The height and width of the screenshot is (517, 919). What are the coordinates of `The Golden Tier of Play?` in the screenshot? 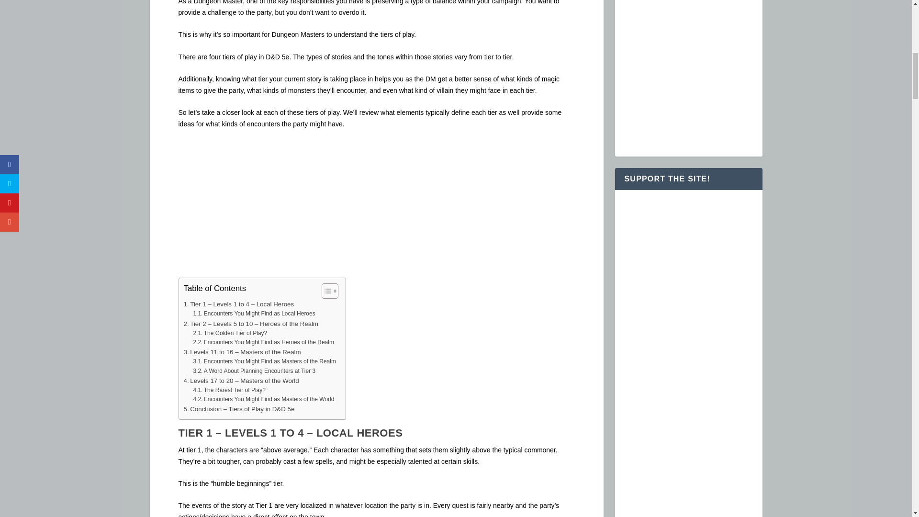 It's located at (230, 333).